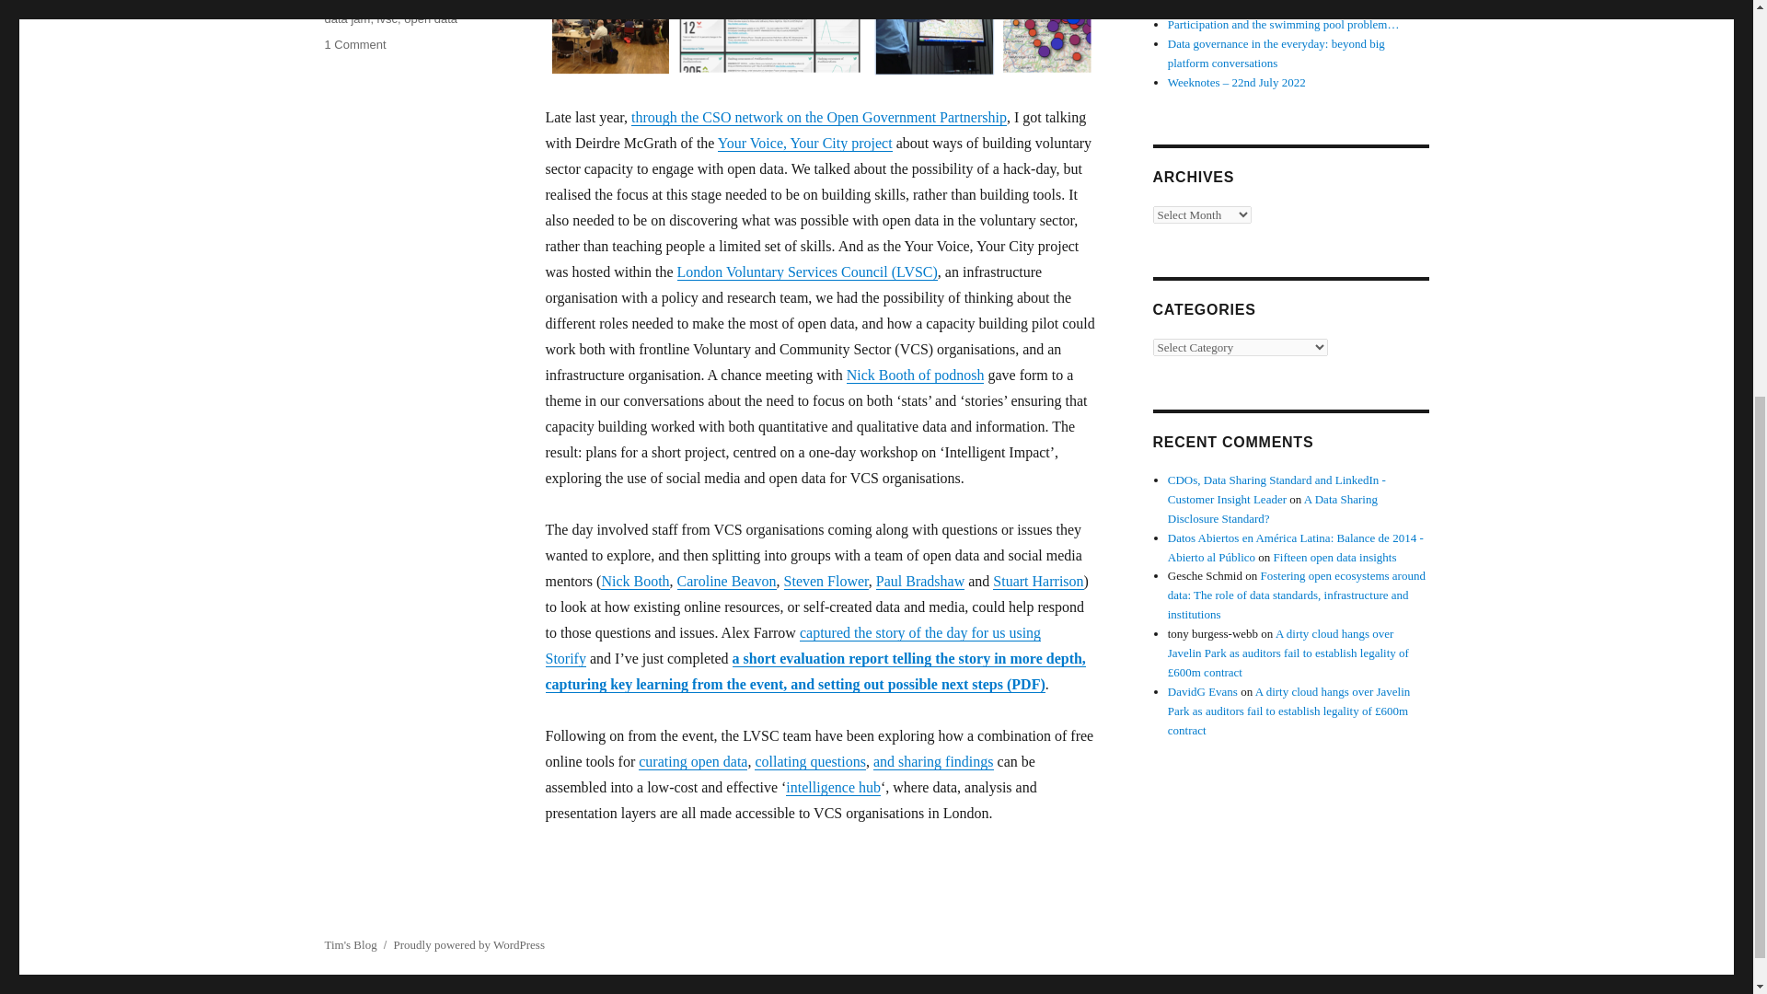 The image size is (1767, 994). Describe the element at coordinates (915, 374) in the screenshot. I see `Nick Booth of podnosh` at that location.